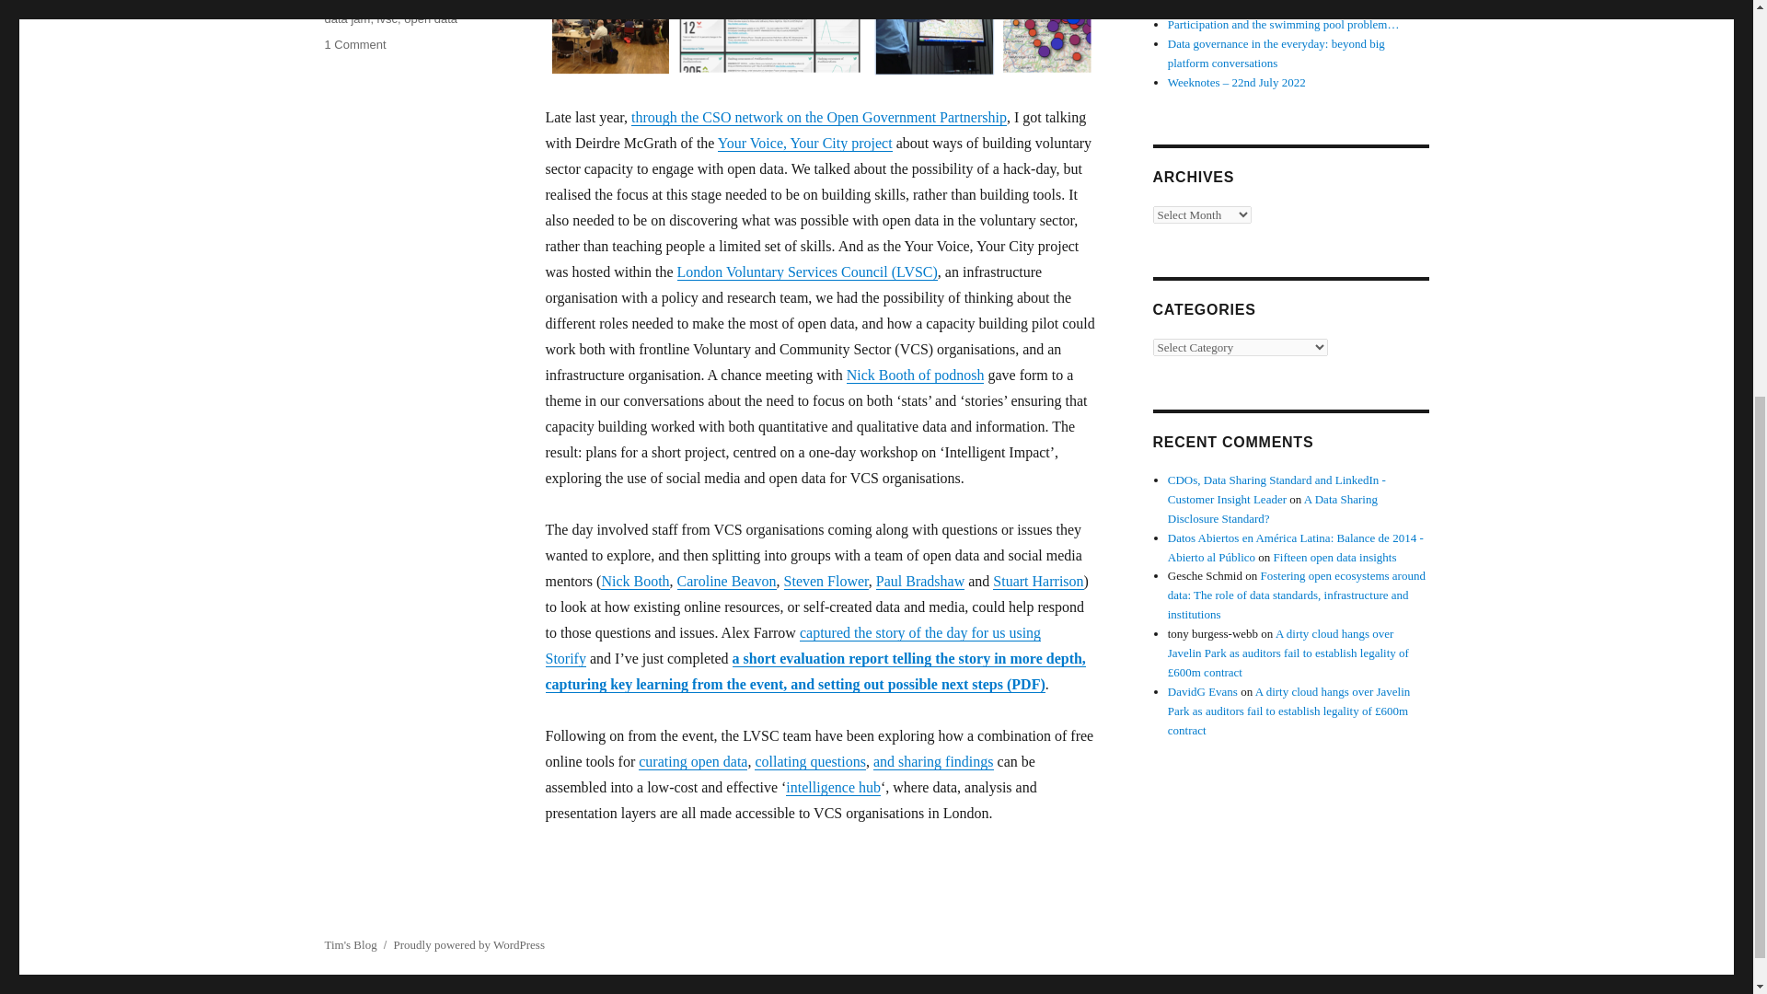 The image size is (1767, 994). Describe the element at coordinates (915, 374) in the screenshot. I see `Nick Booth of podnosh` at that location.